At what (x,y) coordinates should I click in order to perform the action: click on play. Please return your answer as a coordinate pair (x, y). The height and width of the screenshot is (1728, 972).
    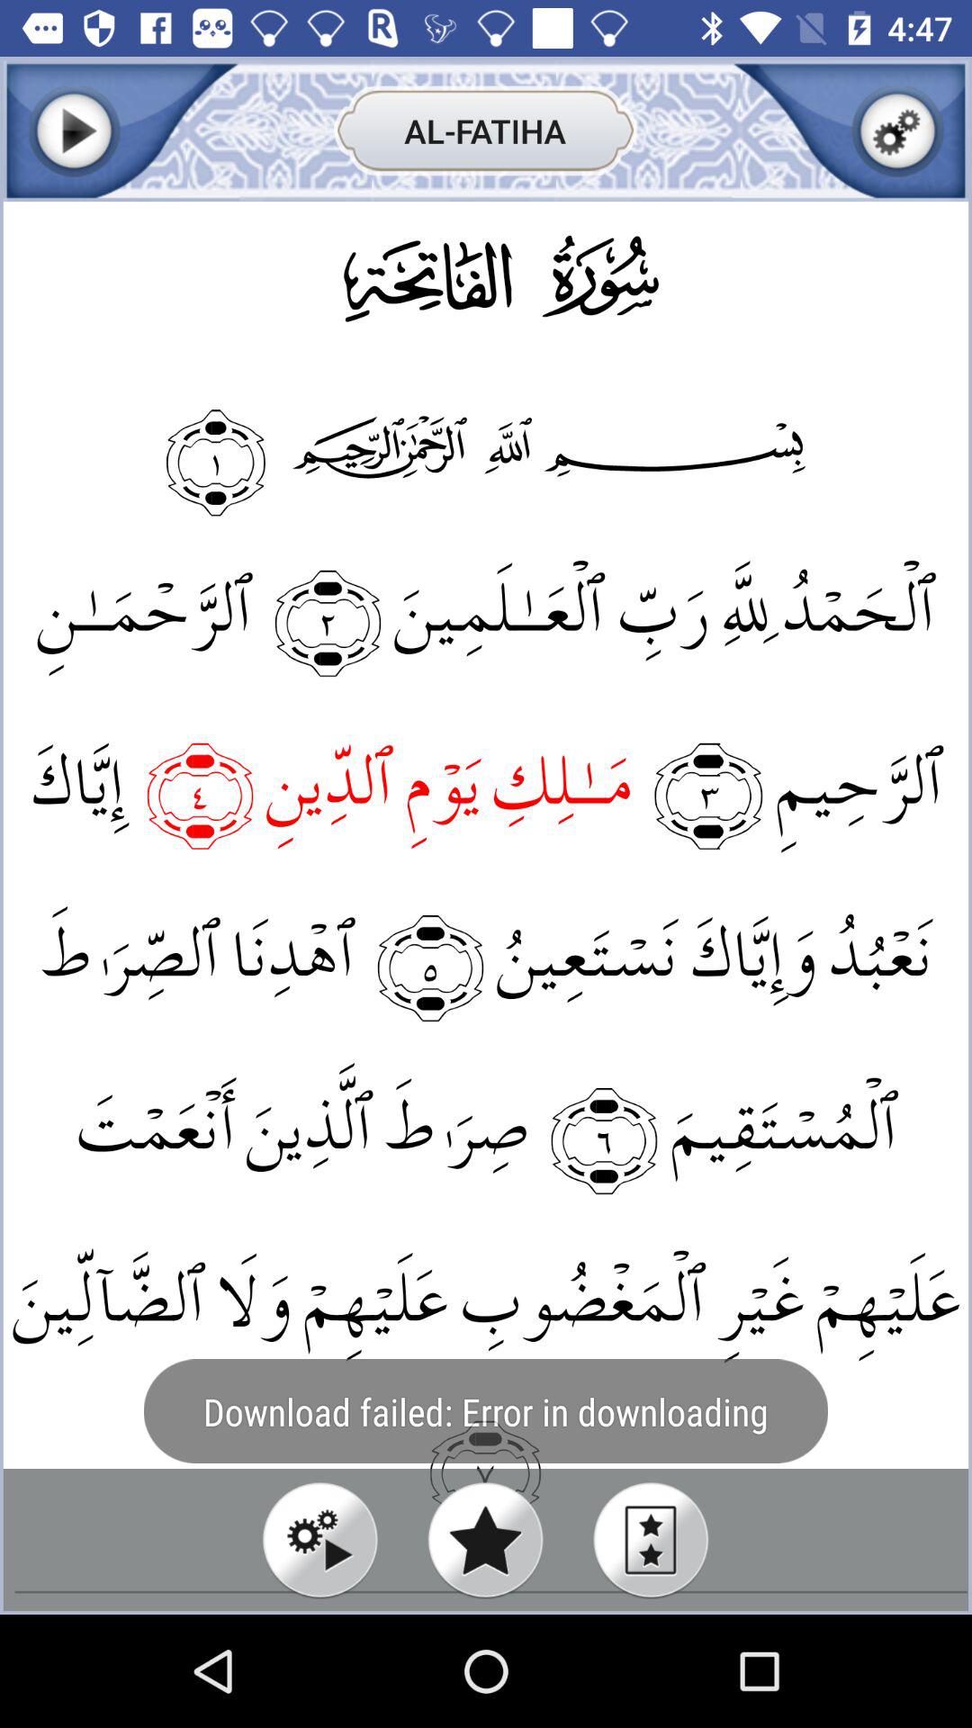
    Looking at the image, I should click on (320, 1539).